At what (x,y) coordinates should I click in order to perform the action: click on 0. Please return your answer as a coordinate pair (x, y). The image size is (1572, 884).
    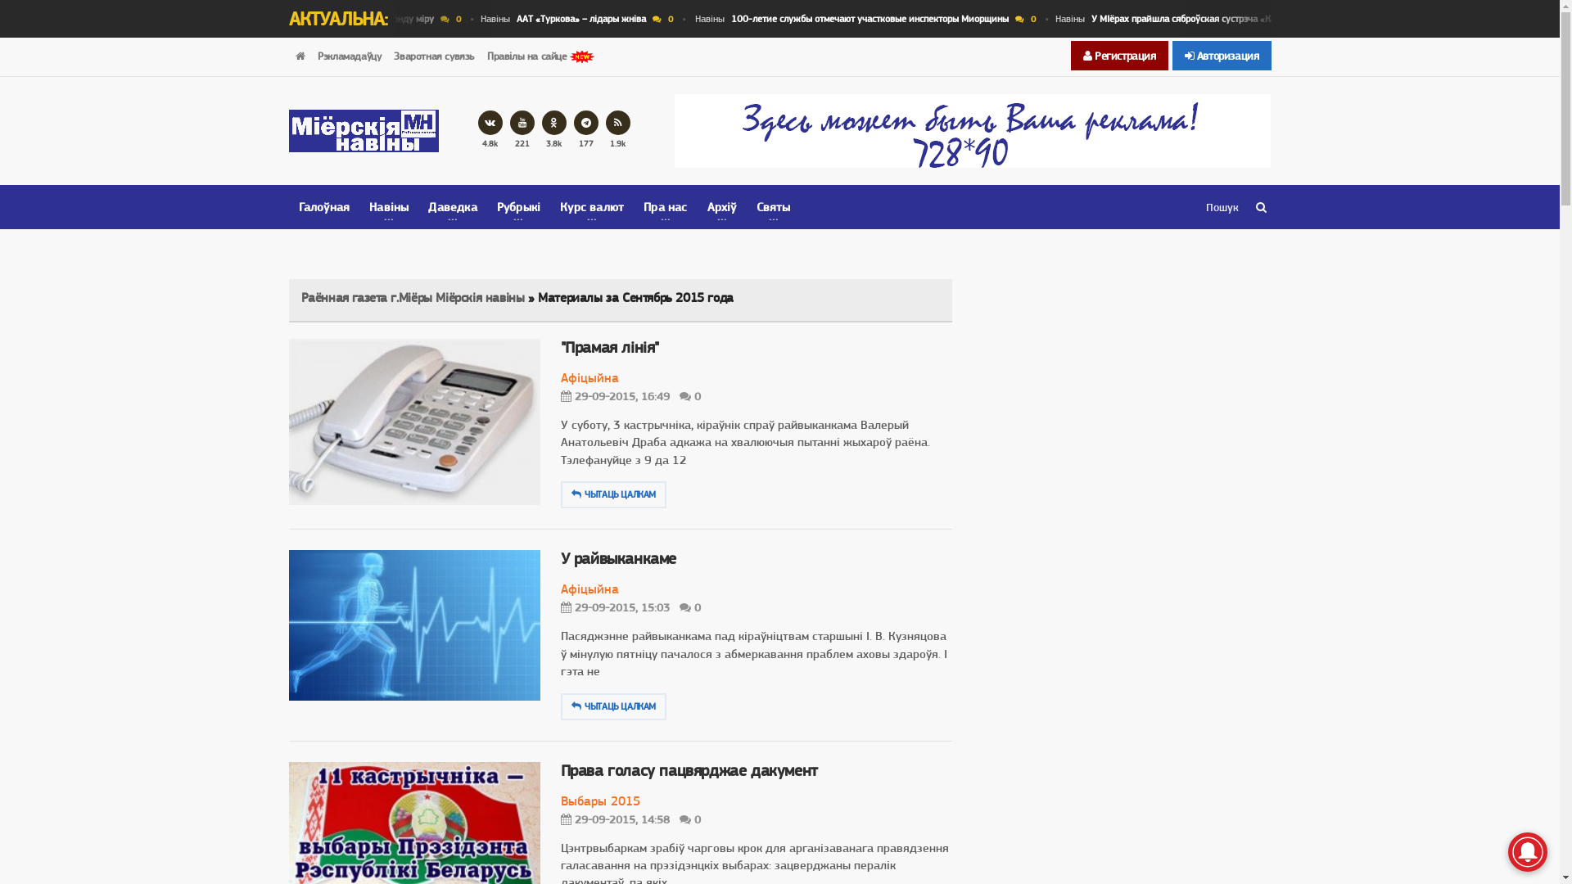
    Looking at the image, I should click on (617, 20).